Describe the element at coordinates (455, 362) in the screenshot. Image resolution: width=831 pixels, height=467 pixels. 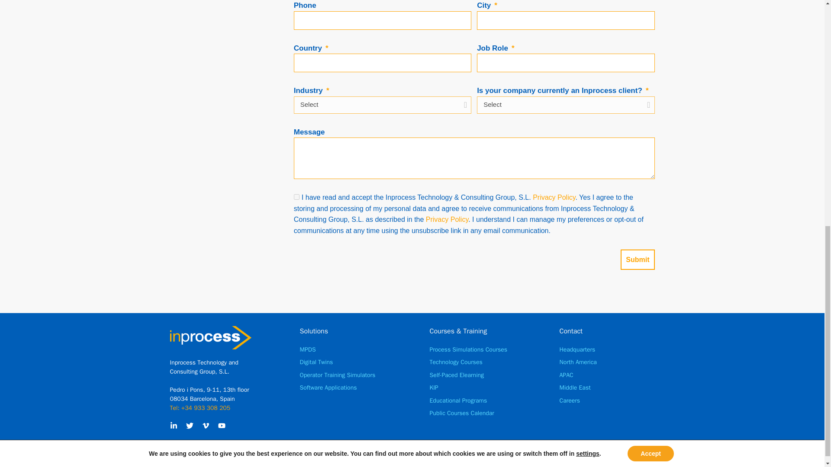
I see `Technology Courses` at that location.